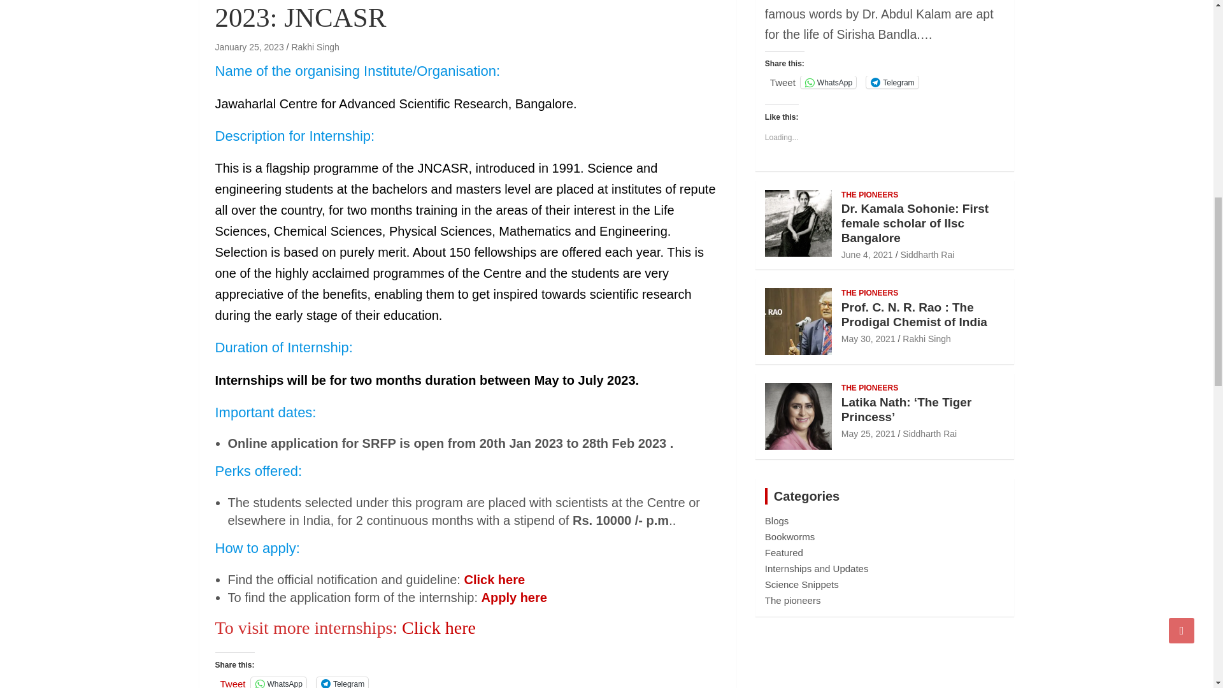 This screenshot has height=688, width=1223. What do you see at coordinates (342, 682) in the screenshot?
I see `Telegram` at bounding box center [342, 682].